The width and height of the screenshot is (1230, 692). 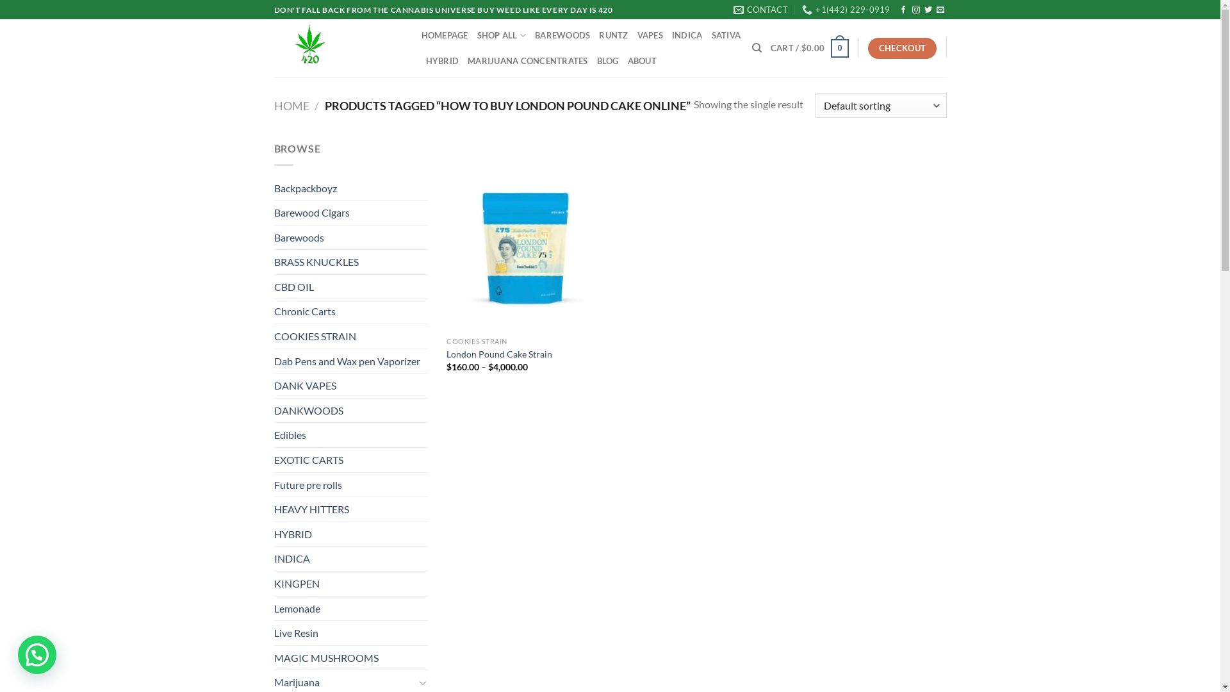 I want to click on DANKWOODS, so click(x=351, y=411).